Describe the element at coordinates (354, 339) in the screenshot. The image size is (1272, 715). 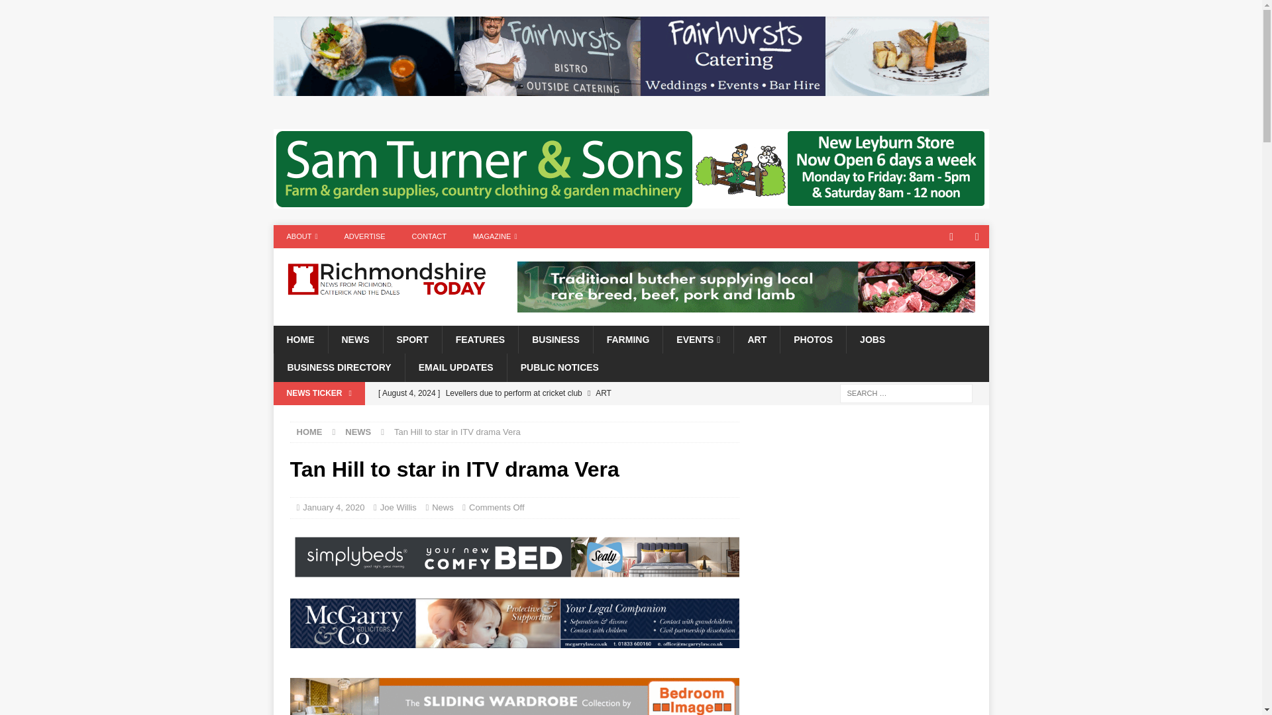
I see `NEWS` at that location.